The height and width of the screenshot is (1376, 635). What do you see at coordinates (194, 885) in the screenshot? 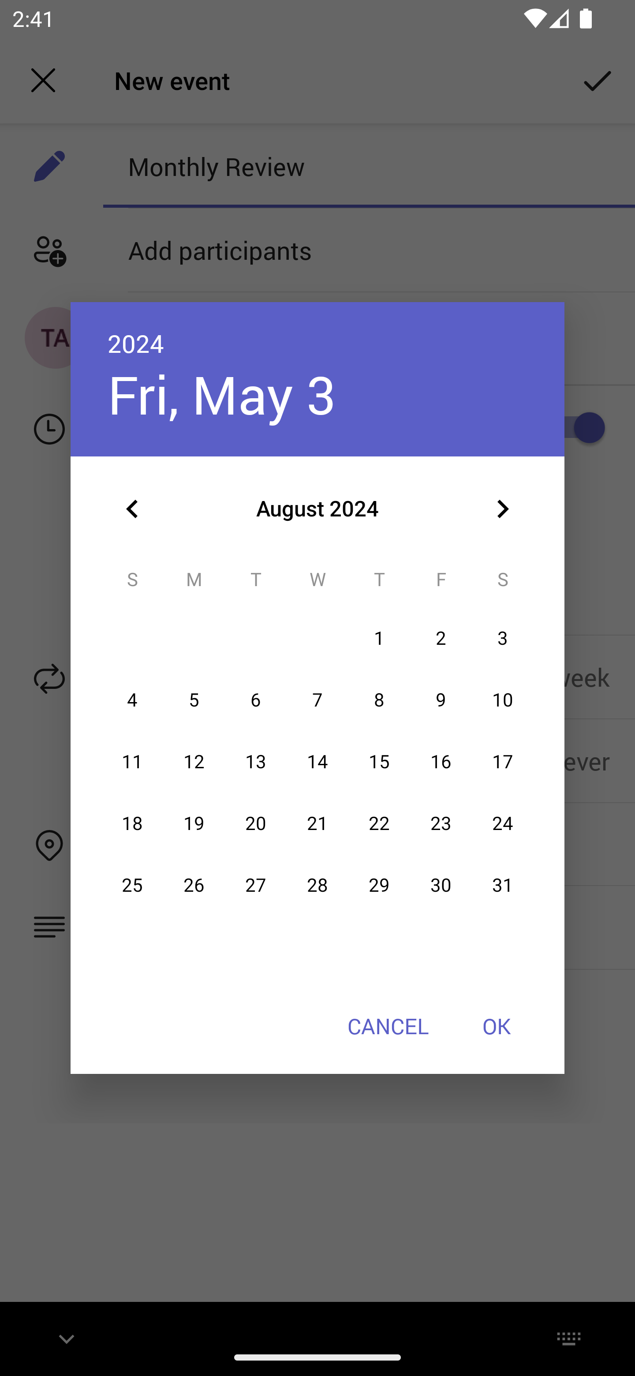
I see `26 26 August 2024` at bounding box center [194, 885].